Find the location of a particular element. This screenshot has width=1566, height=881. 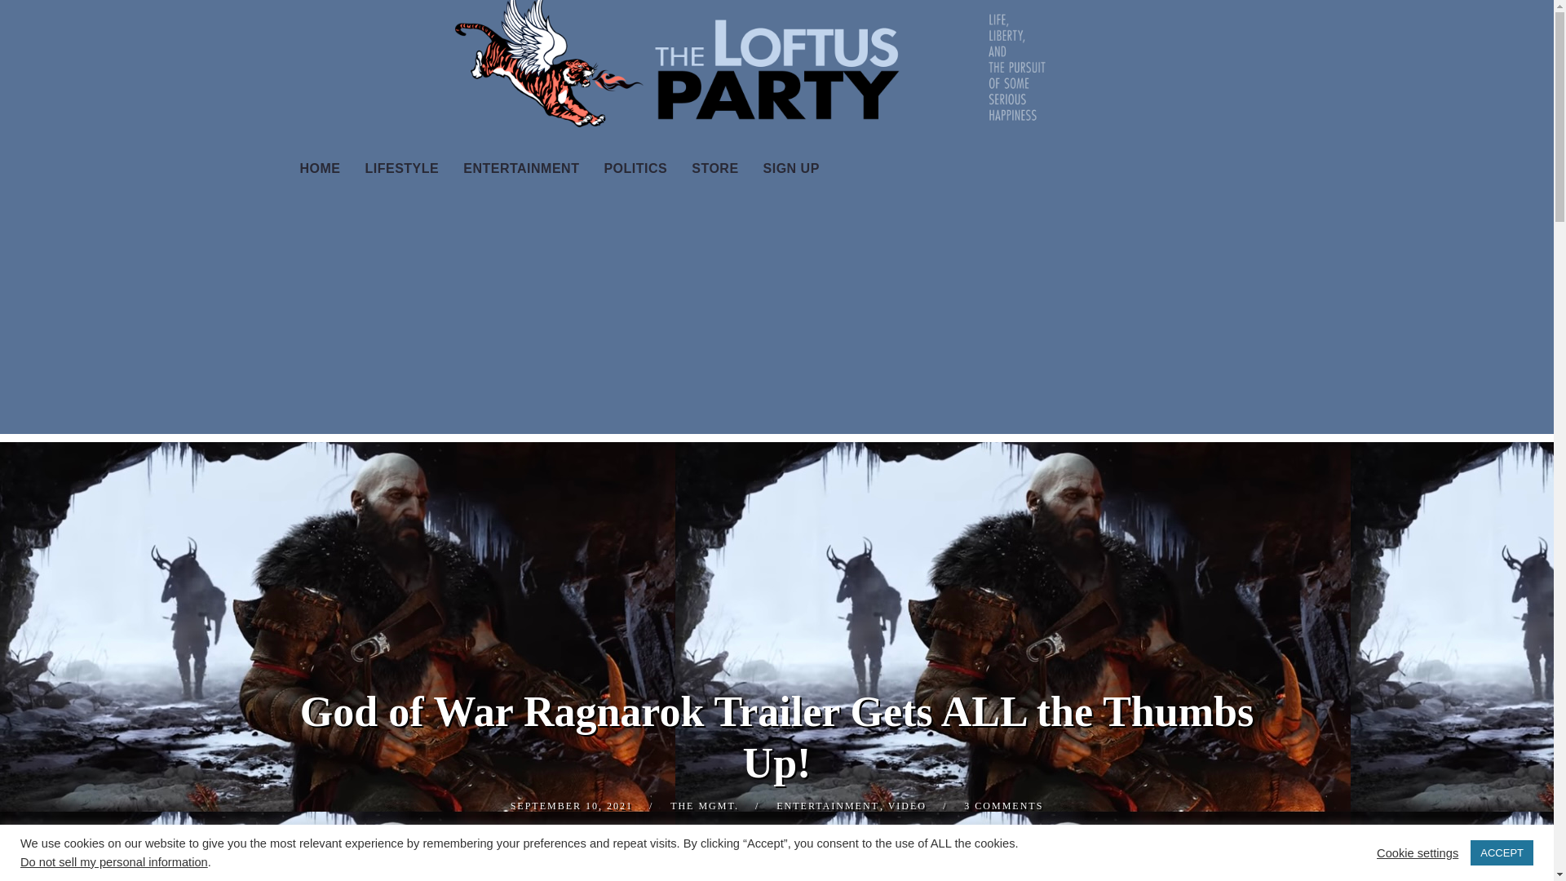

The Loftus Party is located at coordinates (776, 70).